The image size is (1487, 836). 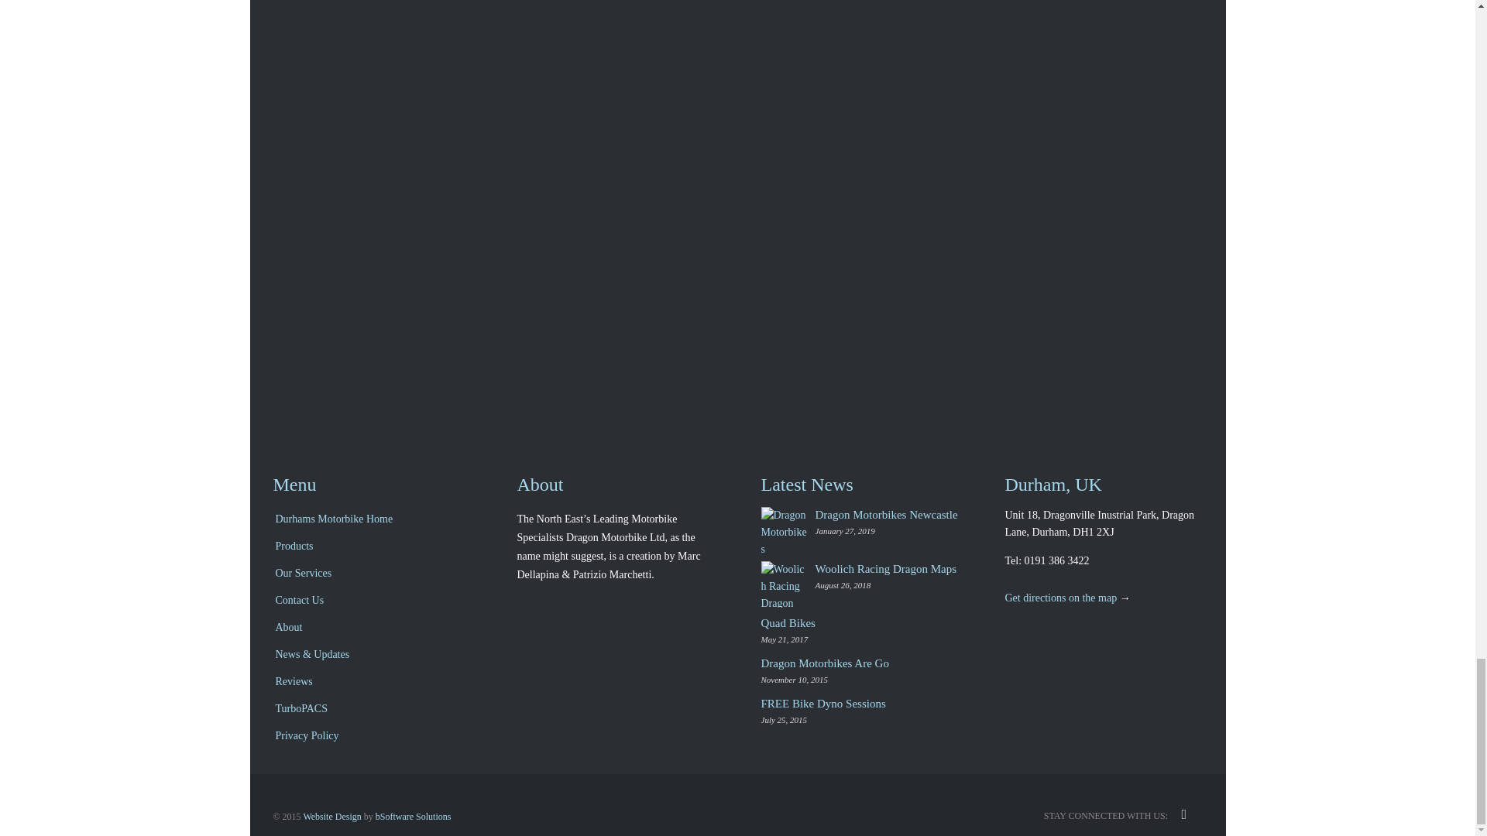 I want to click on Dragon Motorbikes Newcastle, so click(x=787, y=529).